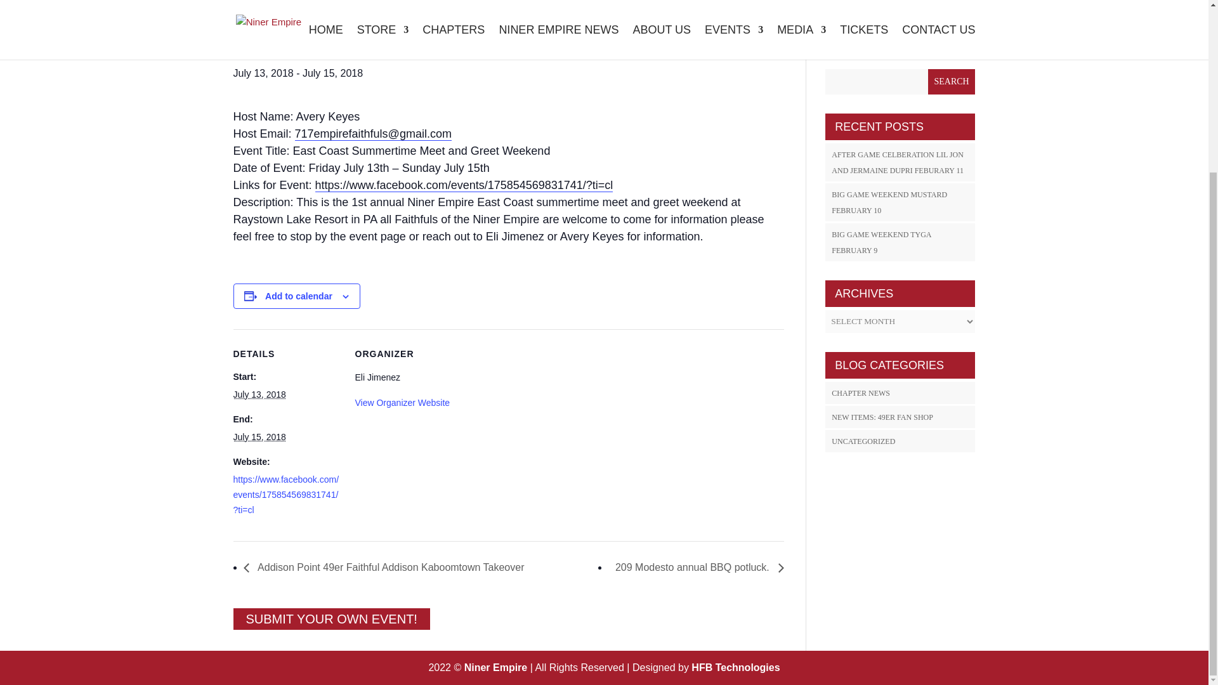 Image resolution: width=1218 pixels, height=685 pixels. I want to click on 2018-07-15, so click(861, 23).